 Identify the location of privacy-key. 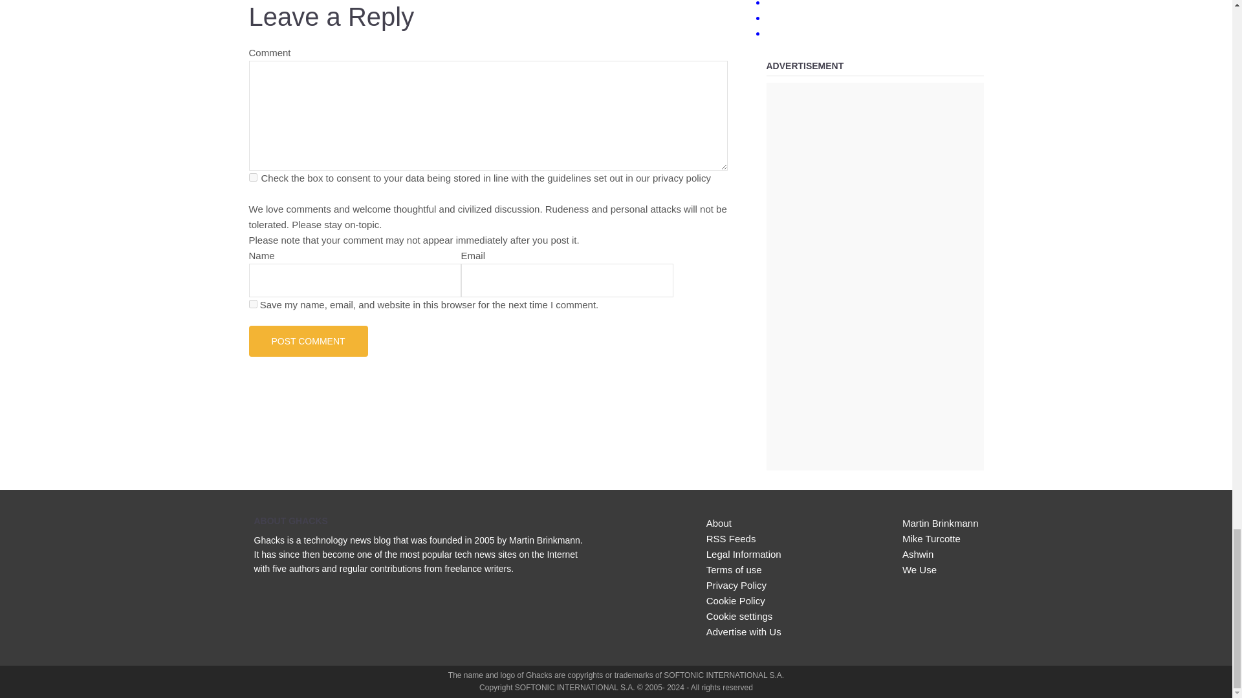
(252, 177).